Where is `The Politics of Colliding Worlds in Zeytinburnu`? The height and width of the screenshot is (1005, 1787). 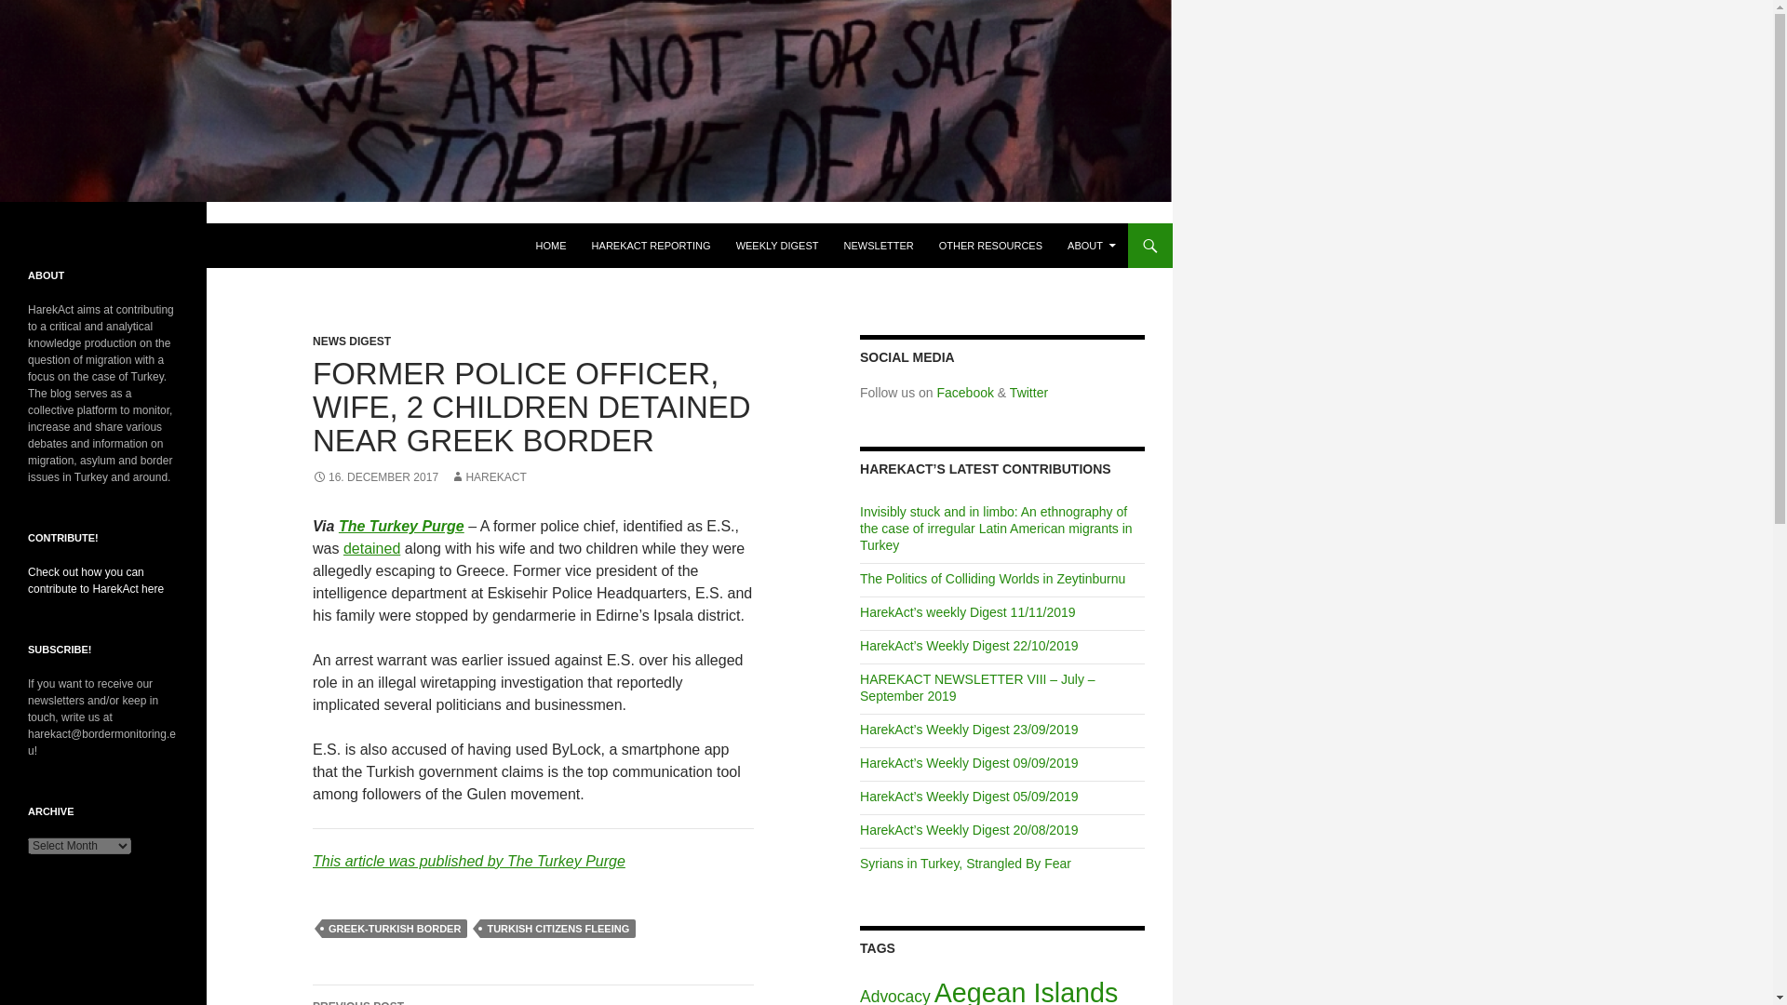 The Politics of Colliding Worlds in Zeytinburnu is located at coordinates (992, 579).